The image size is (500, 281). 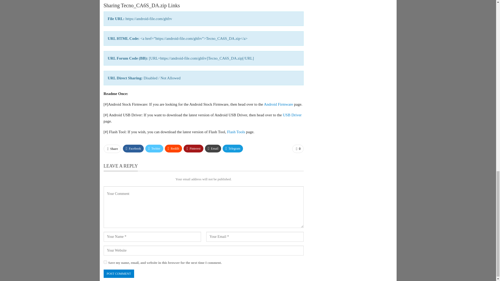 What do you see at coordinates (119, 274) in the screenshot?
I see `Post Comment` at bounding box center [119, 274].